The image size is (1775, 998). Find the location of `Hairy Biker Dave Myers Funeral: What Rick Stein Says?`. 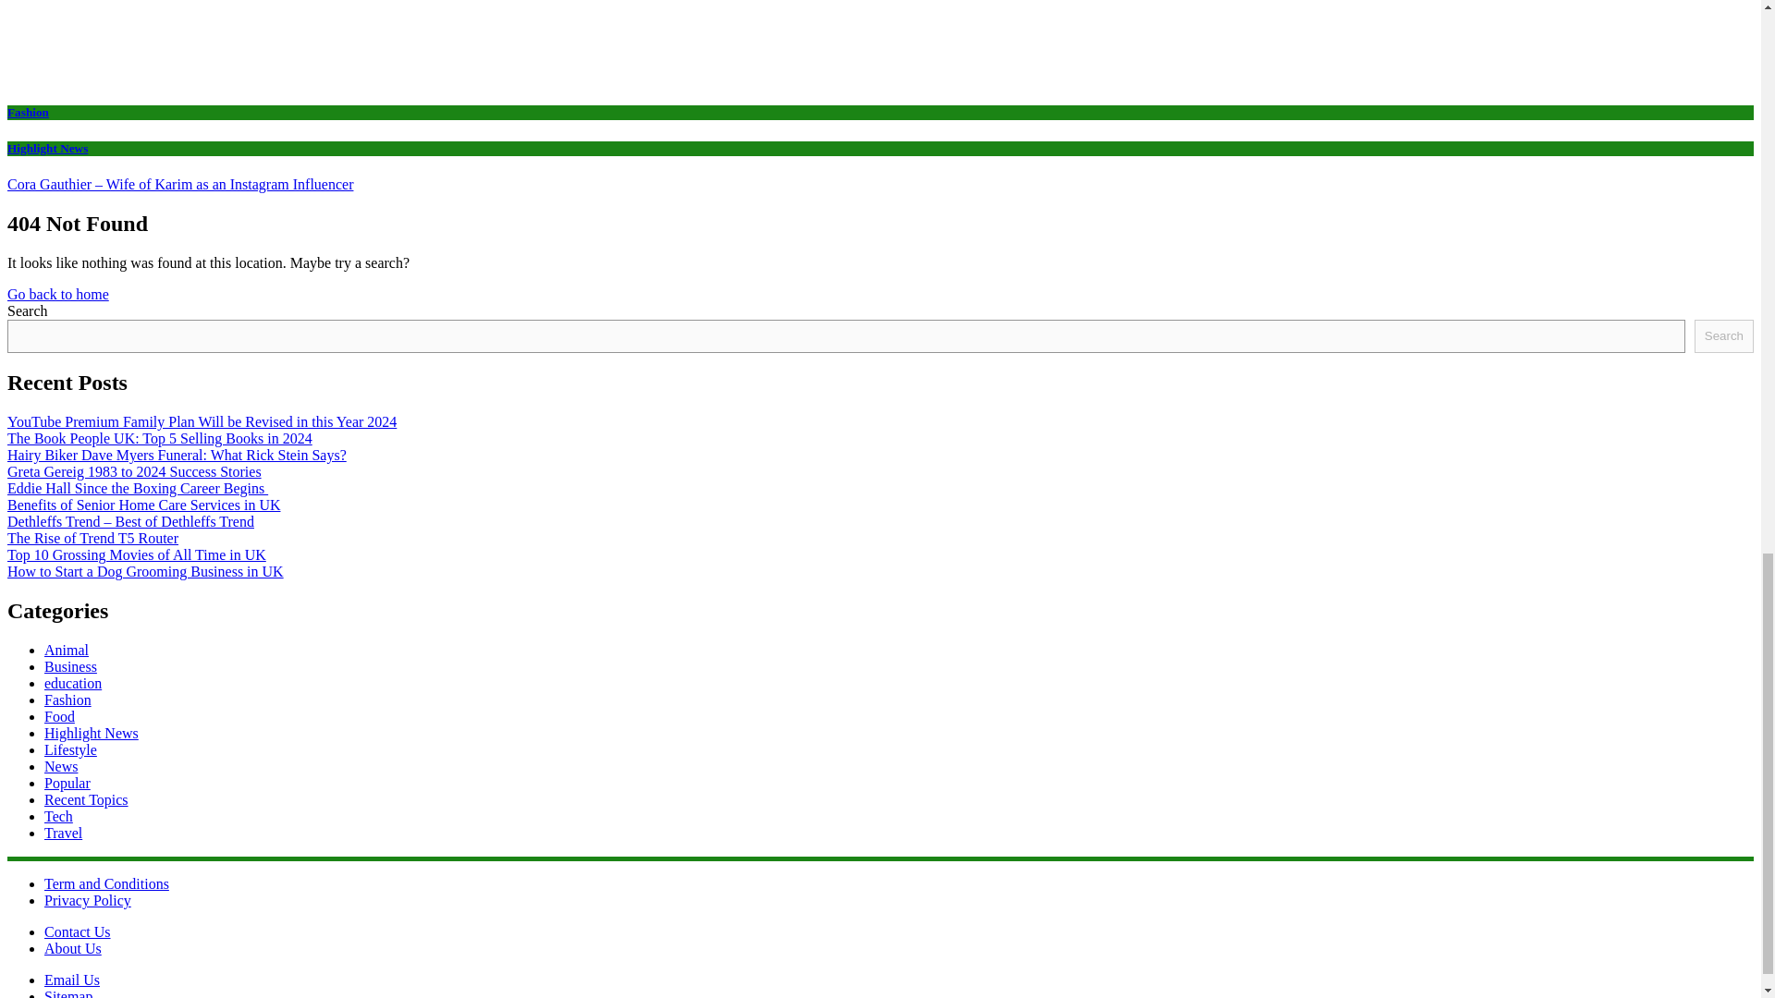

Hairy Biker Dave Myers Funeral: What Rick Stein Says? is located at coordinates (176, 455).